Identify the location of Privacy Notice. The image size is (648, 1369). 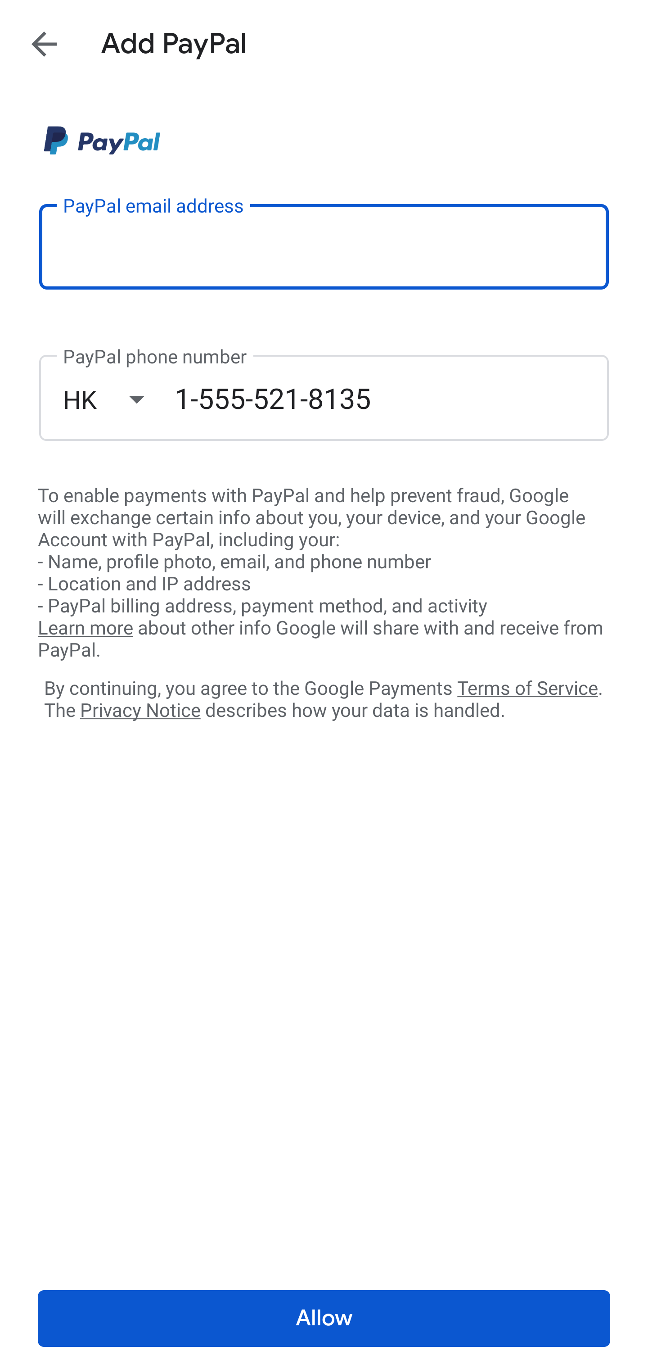
(140, 711).